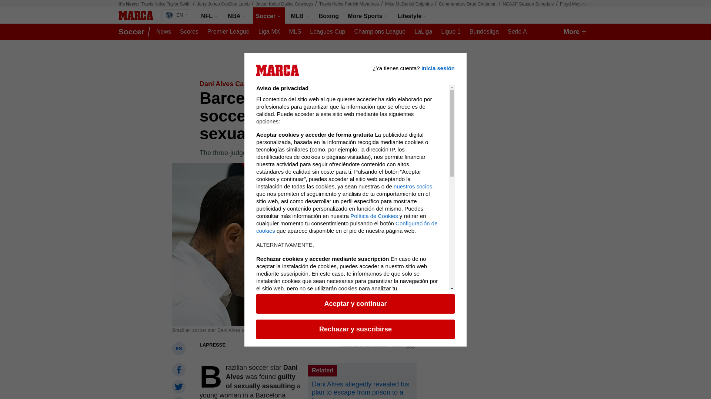 The height and width of the screenshot is (399, 711). Describe the element at coordinates (409, 4) in the screenshot. I see `Mike McDaniel Dolphins` at that location.